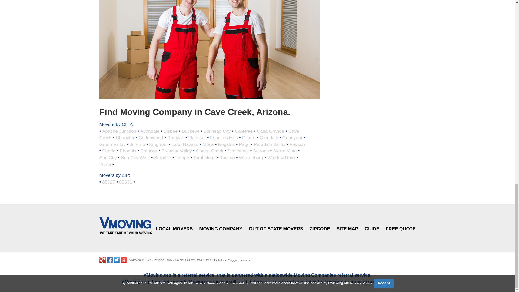  Describe the element at coordinates (112, 144) in the screenshot. I see `Green Valley` at that location.